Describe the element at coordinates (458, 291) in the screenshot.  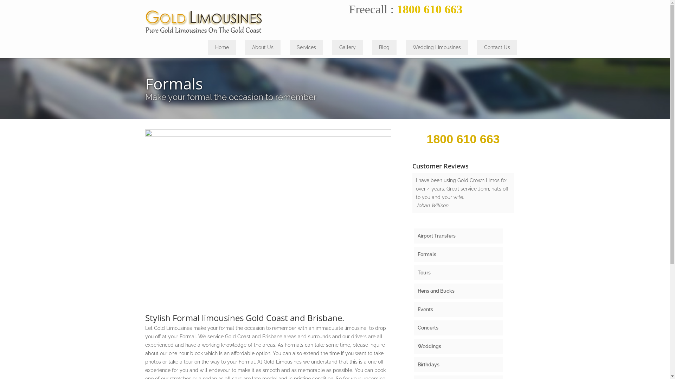
I see `Hens and Bucks` at that location.